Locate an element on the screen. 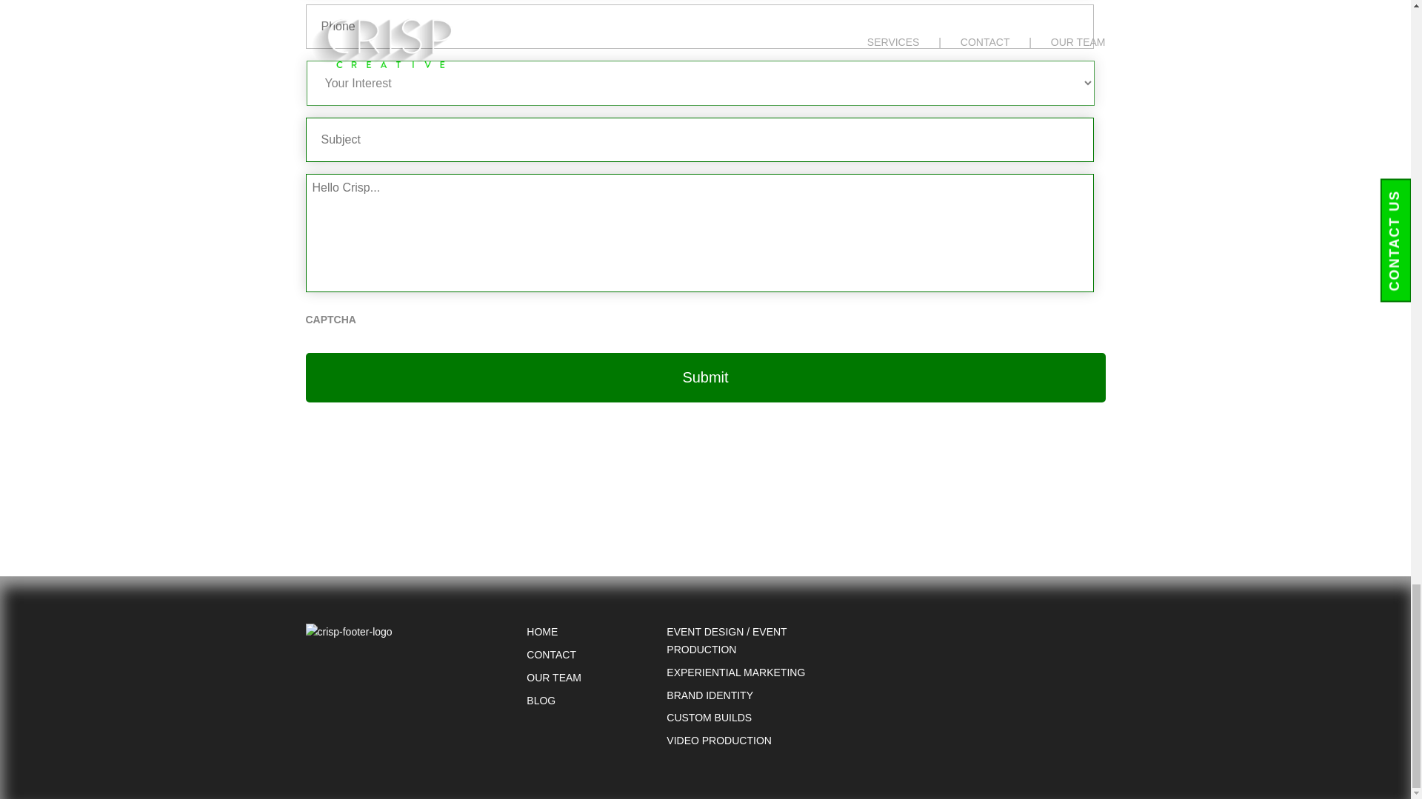 The width and height of the screenshot is (1422, 799). Submit is located at coordinates (705, 377).